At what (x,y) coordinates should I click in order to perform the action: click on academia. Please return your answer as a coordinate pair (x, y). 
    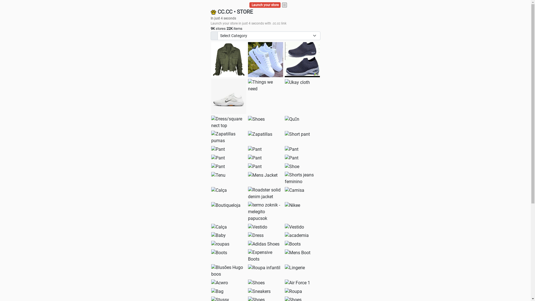
    Looking at the image, I should click on (297, 236).